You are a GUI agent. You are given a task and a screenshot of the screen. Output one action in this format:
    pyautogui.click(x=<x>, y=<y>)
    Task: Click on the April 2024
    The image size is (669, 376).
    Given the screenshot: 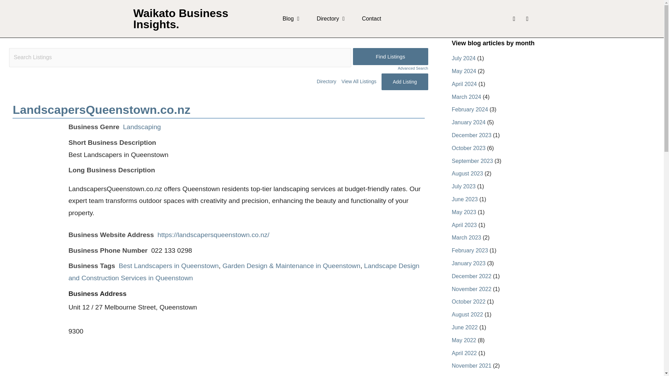 What is the action you would take?
    pyautogui.click(x=464, y=84)
    